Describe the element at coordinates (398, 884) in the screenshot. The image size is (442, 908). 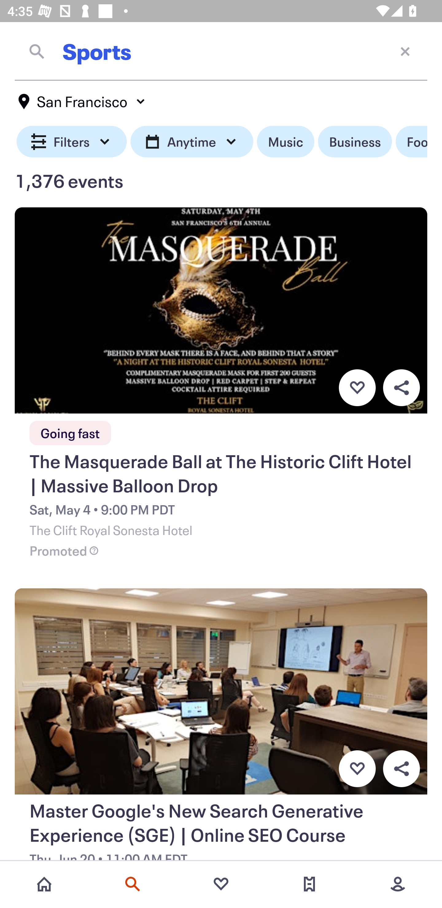
I see `More` at that location.